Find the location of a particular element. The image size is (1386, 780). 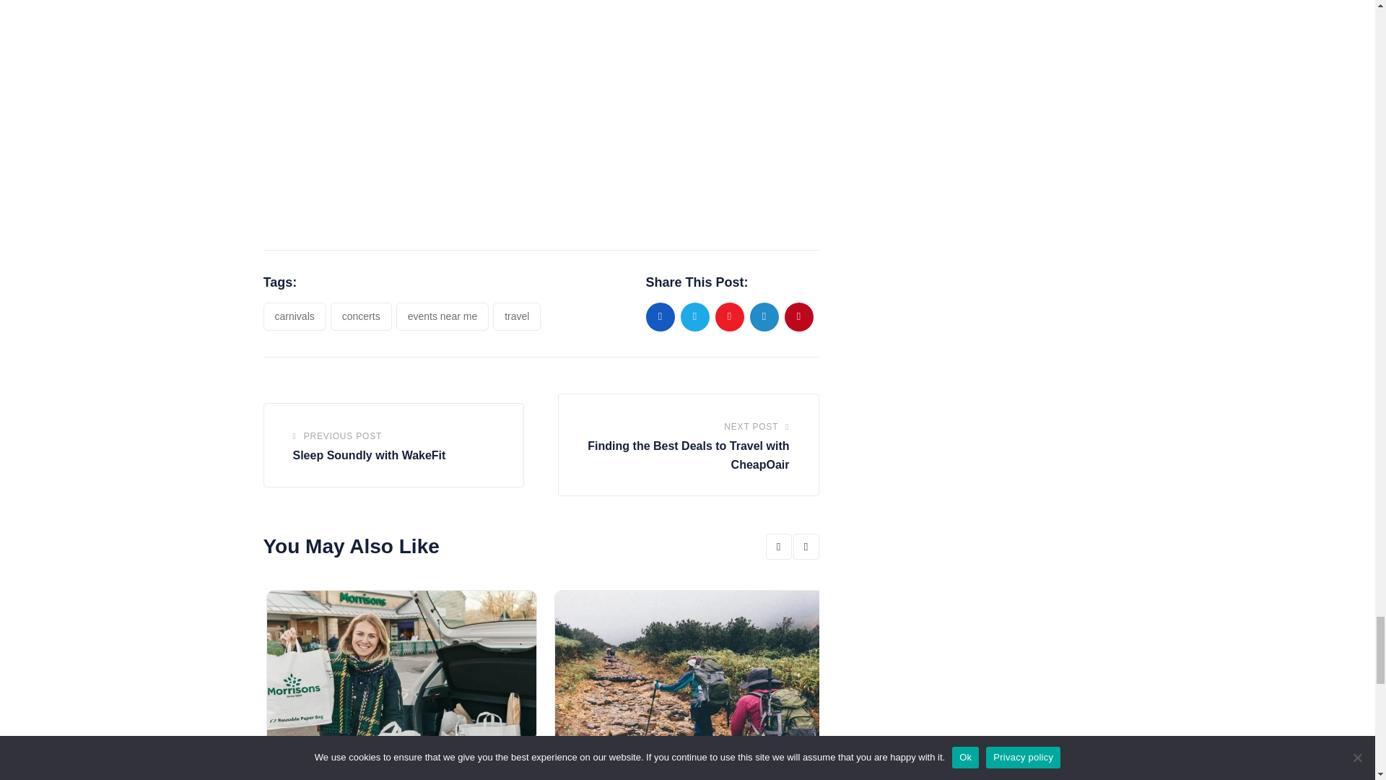

Youtube is located at coordinates (729, 317).